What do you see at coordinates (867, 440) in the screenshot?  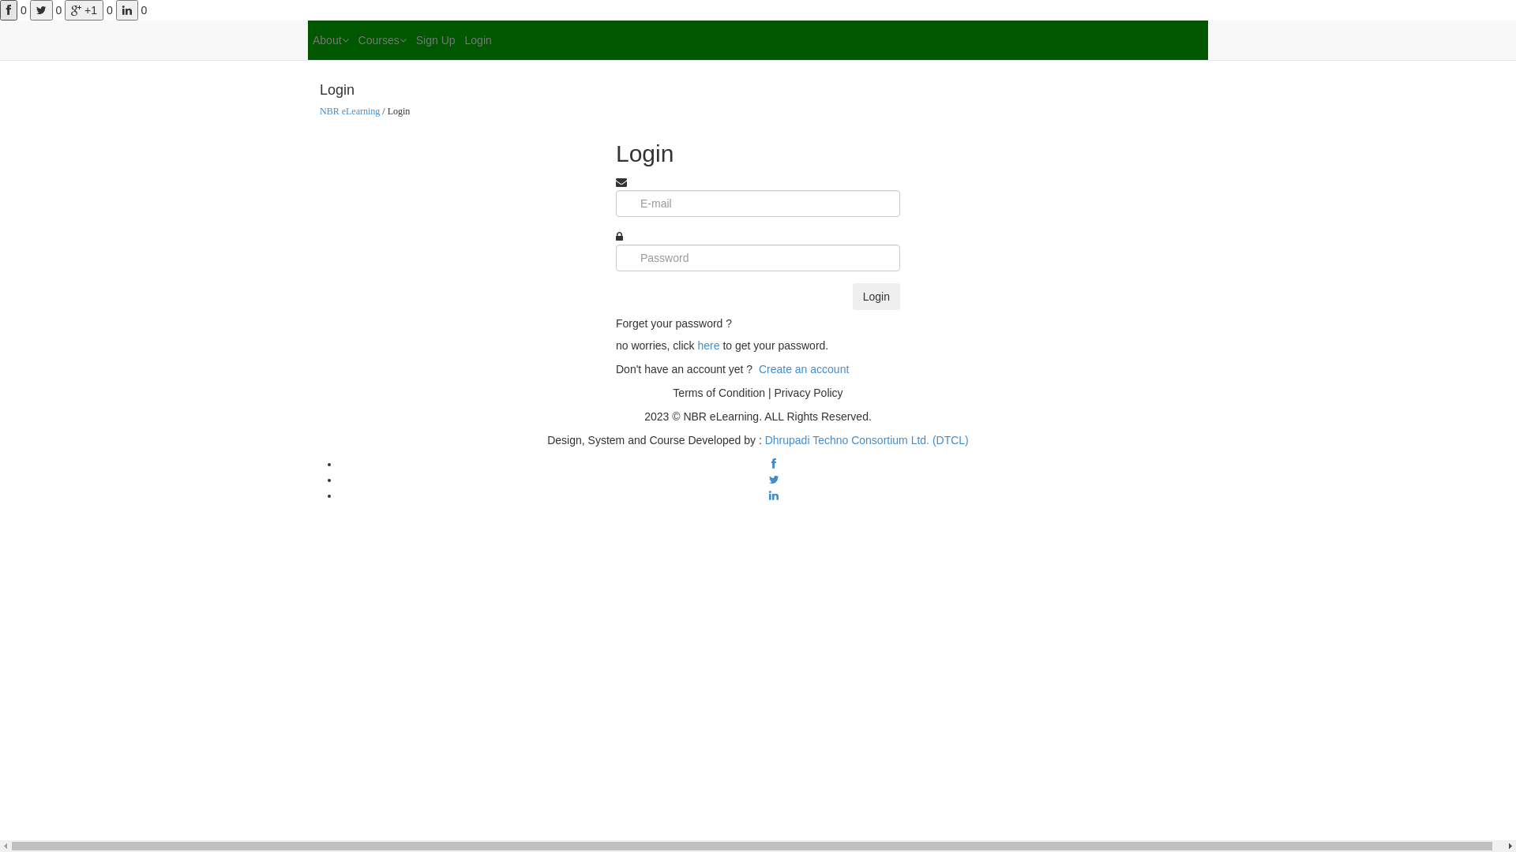 I see `Dhrupadi Techno Consortium Ltd. (DTCL)` at bounding box center [867, 440].